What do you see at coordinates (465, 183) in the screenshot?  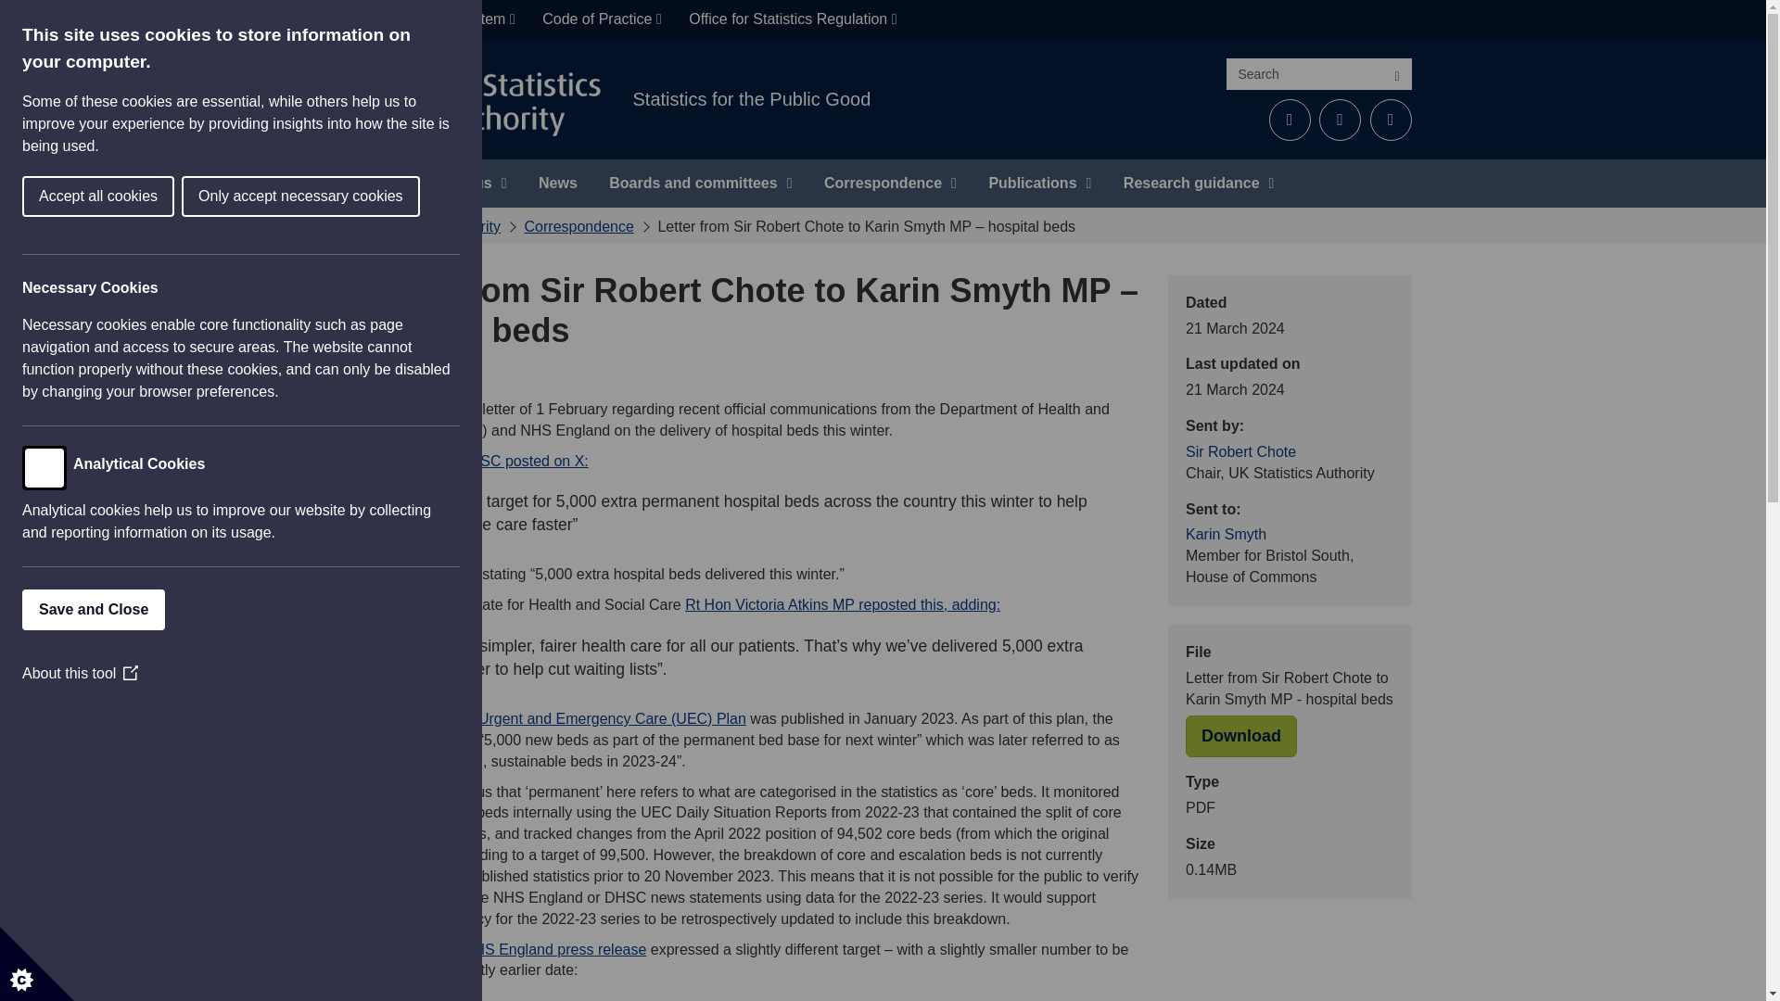 I see `About us` at bounding box center [465, 183].